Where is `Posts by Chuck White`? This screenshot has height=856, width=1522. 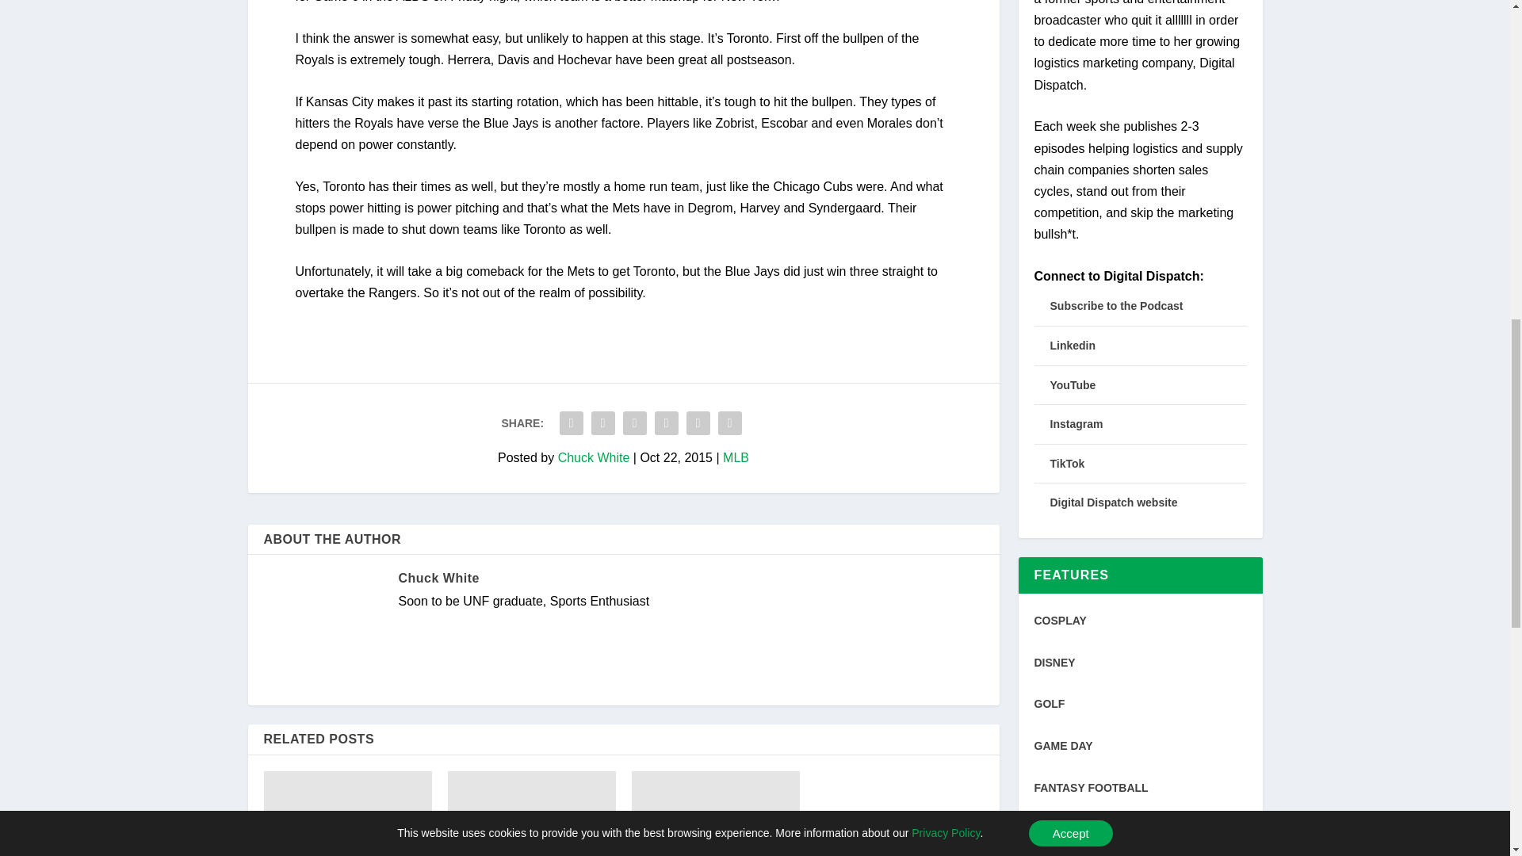
Posts by Chuck White is located at coordinates (594, 458).